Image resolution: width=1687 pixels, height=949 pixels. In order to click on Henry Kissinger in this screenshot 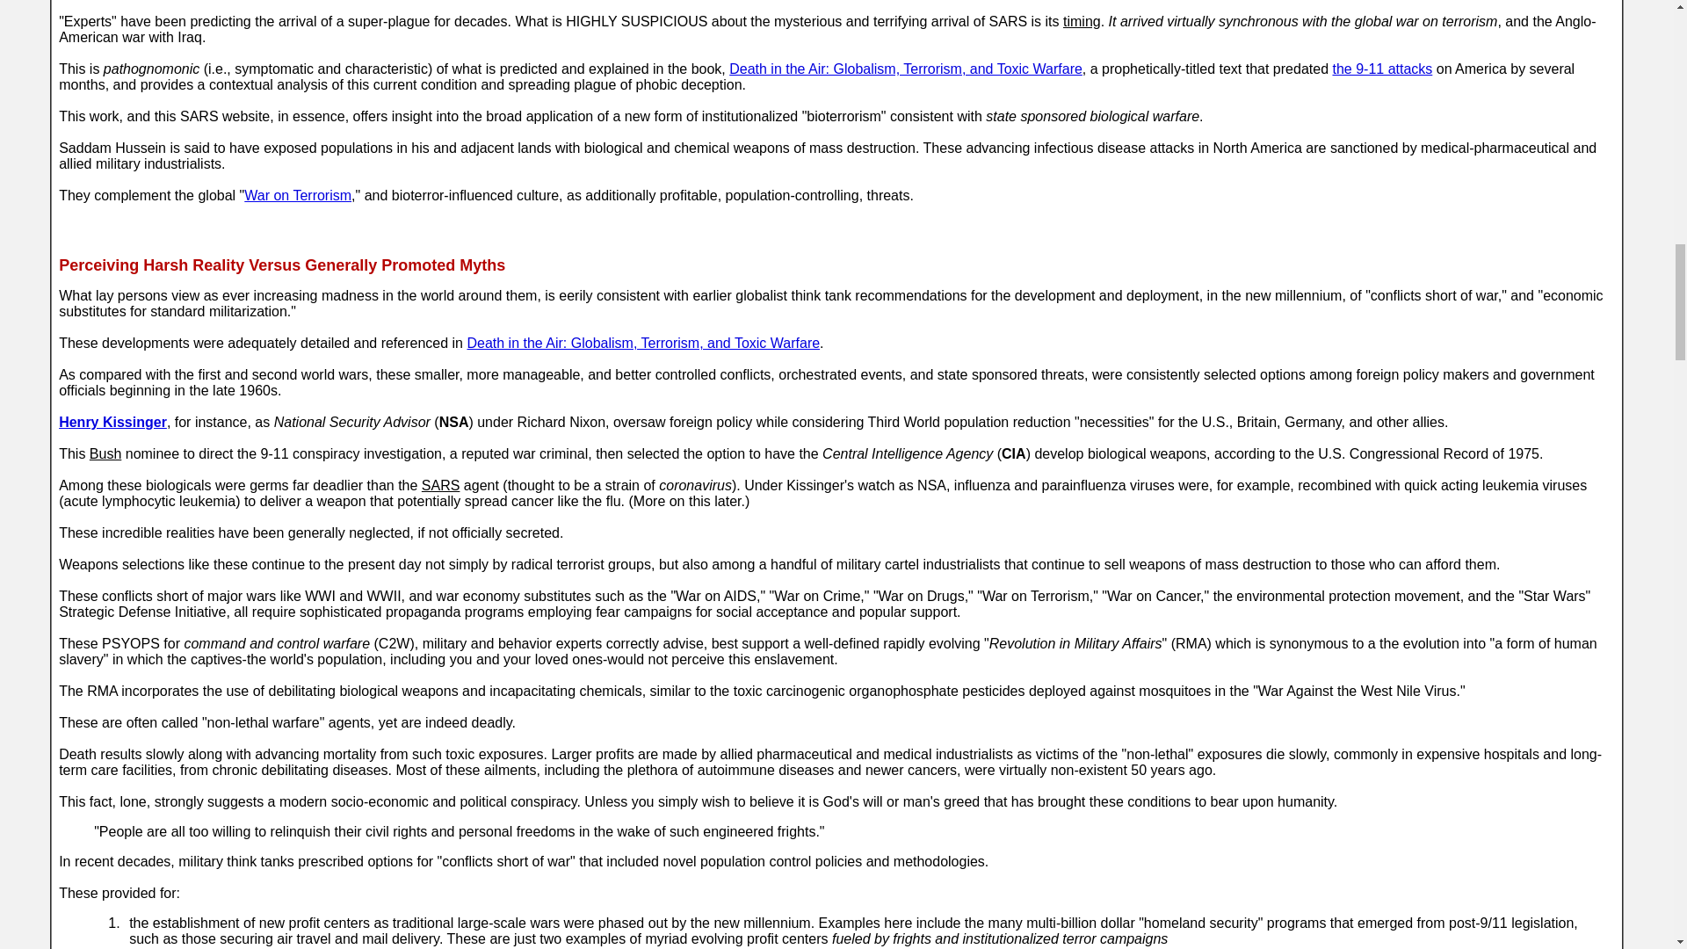, I will do `click(112, 422)`.